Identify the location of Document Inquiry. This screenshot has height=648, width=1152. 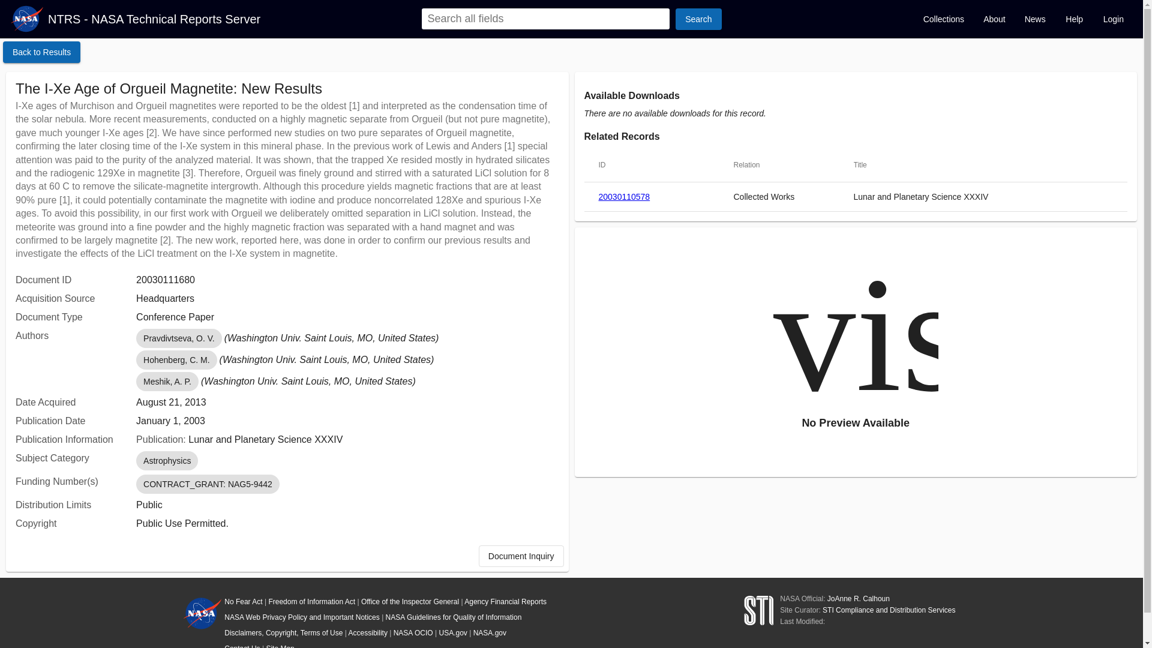
(521, 556).